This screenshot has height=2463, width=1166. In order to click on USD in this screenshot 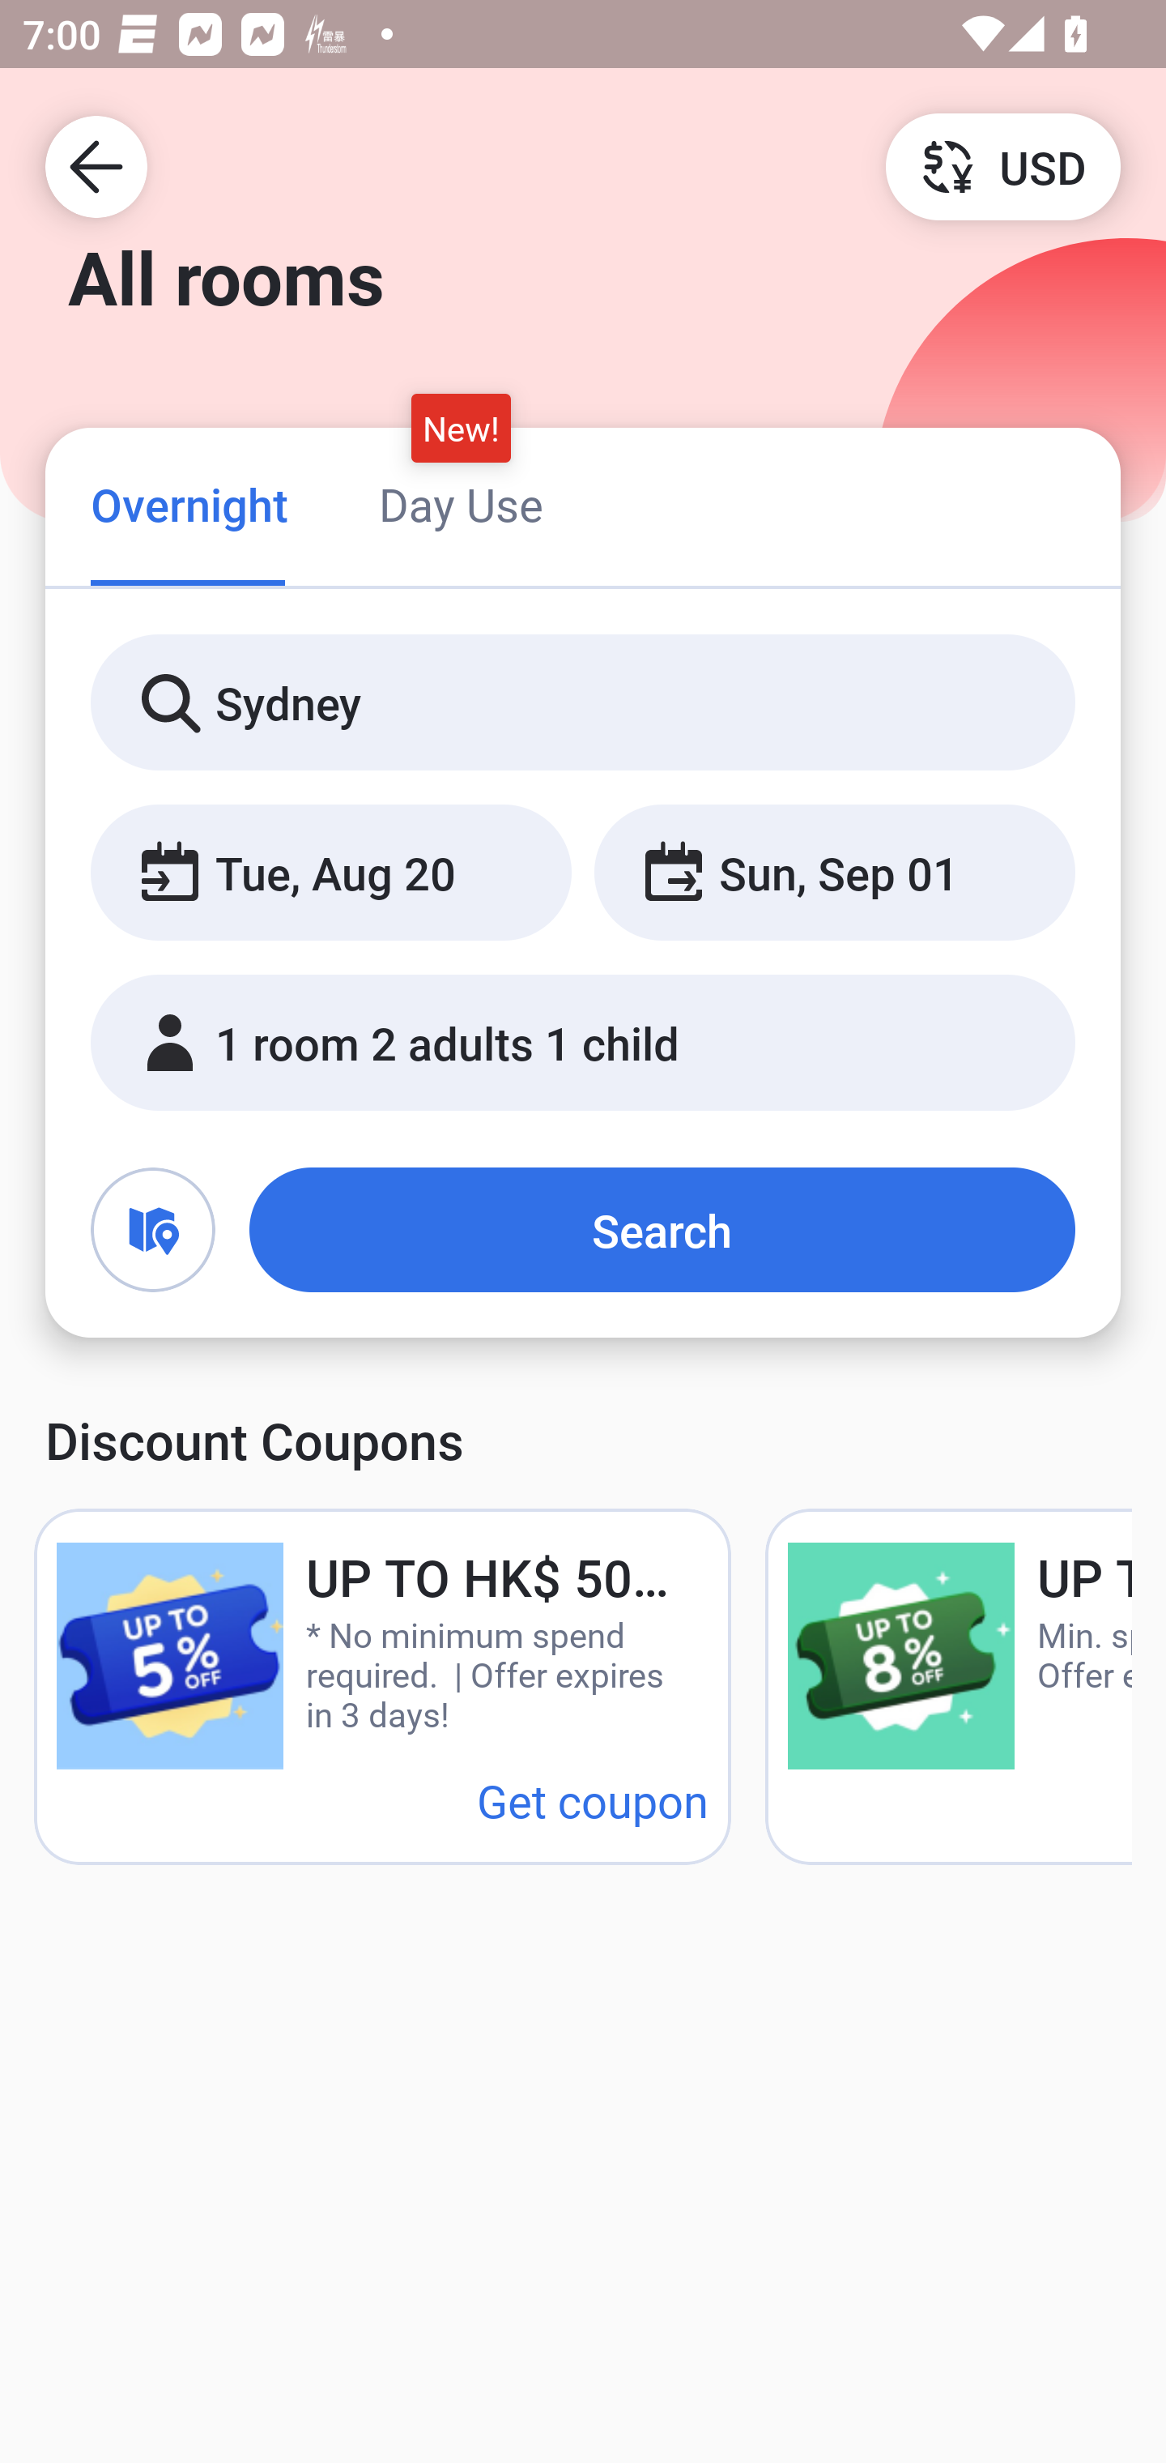, I will do `click(1002, 165)`.